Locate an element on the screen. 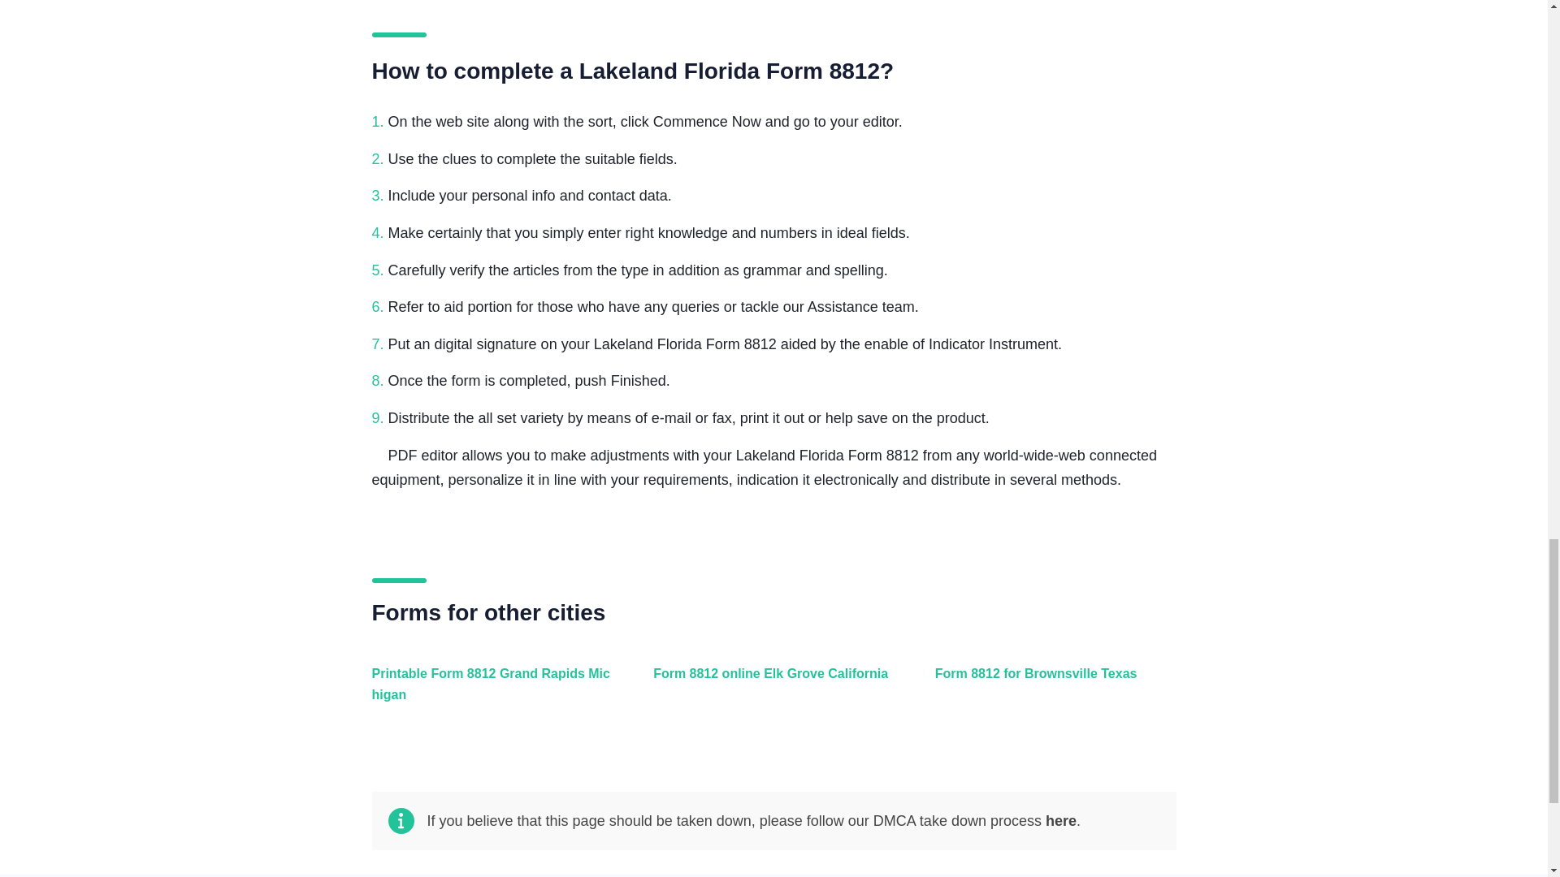 The image size is (1560, 877). here is located at coordinates (1060, 820).